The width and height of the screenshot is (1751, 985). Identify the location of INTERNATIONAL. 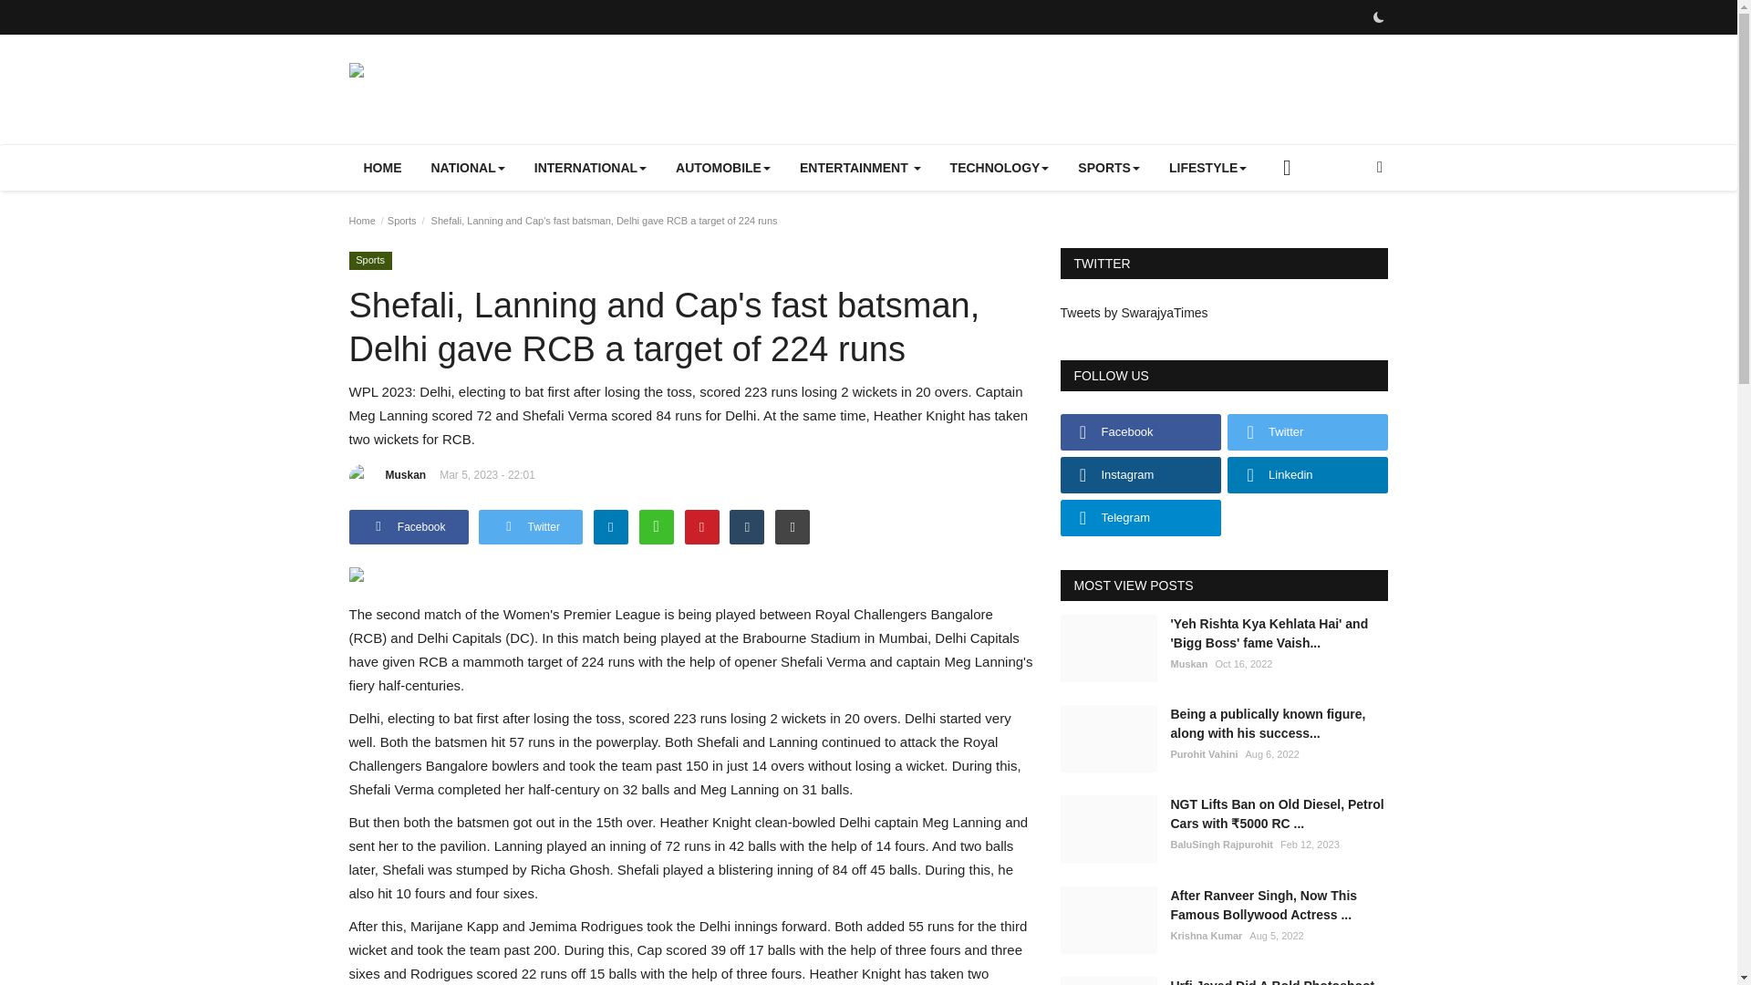
(591, 168).